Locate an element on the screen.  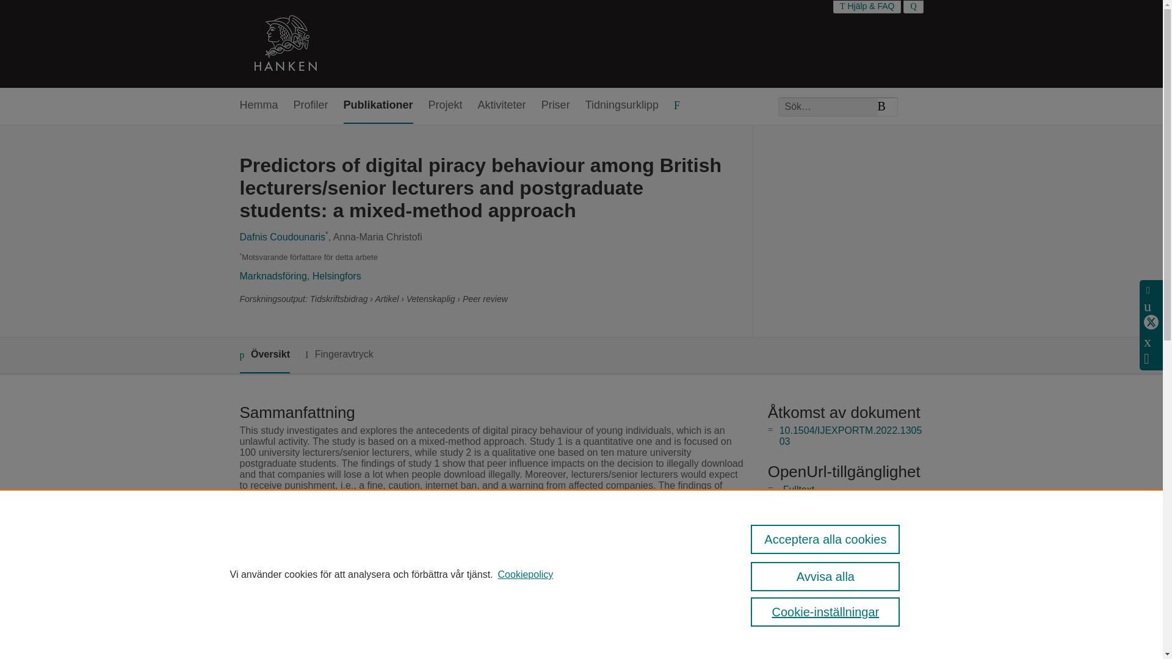
Aktiviteter is located at coordinates (502, 106).